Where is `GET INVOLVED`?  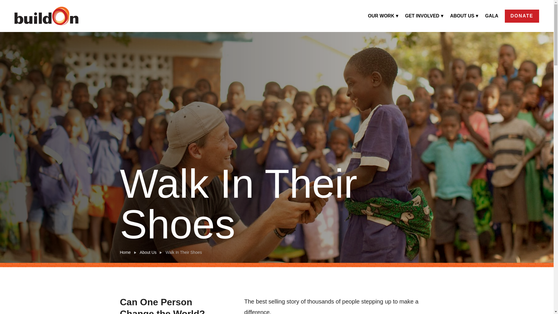
GET INVOLVED is located at coordinates (424, 16).